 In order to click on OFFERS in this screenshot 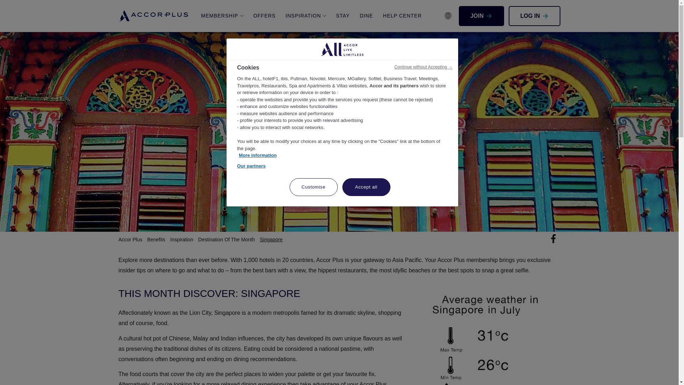, I will do `click(264, 16)`.